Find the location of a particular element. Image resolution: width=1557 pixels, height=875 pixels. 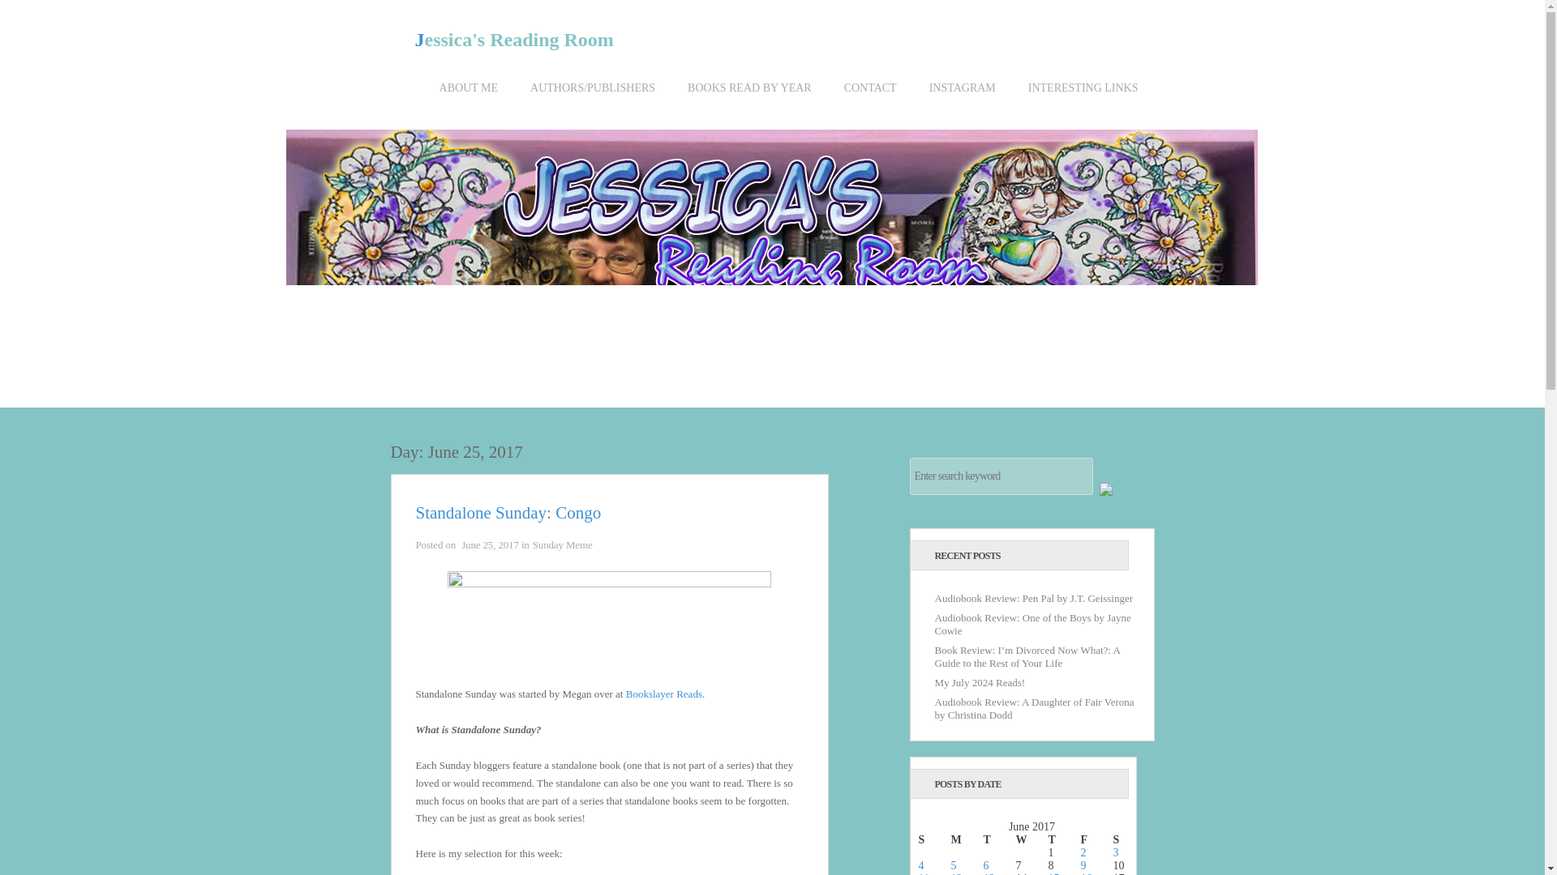

INSTAGRAM is located at coordinates (962, 100).